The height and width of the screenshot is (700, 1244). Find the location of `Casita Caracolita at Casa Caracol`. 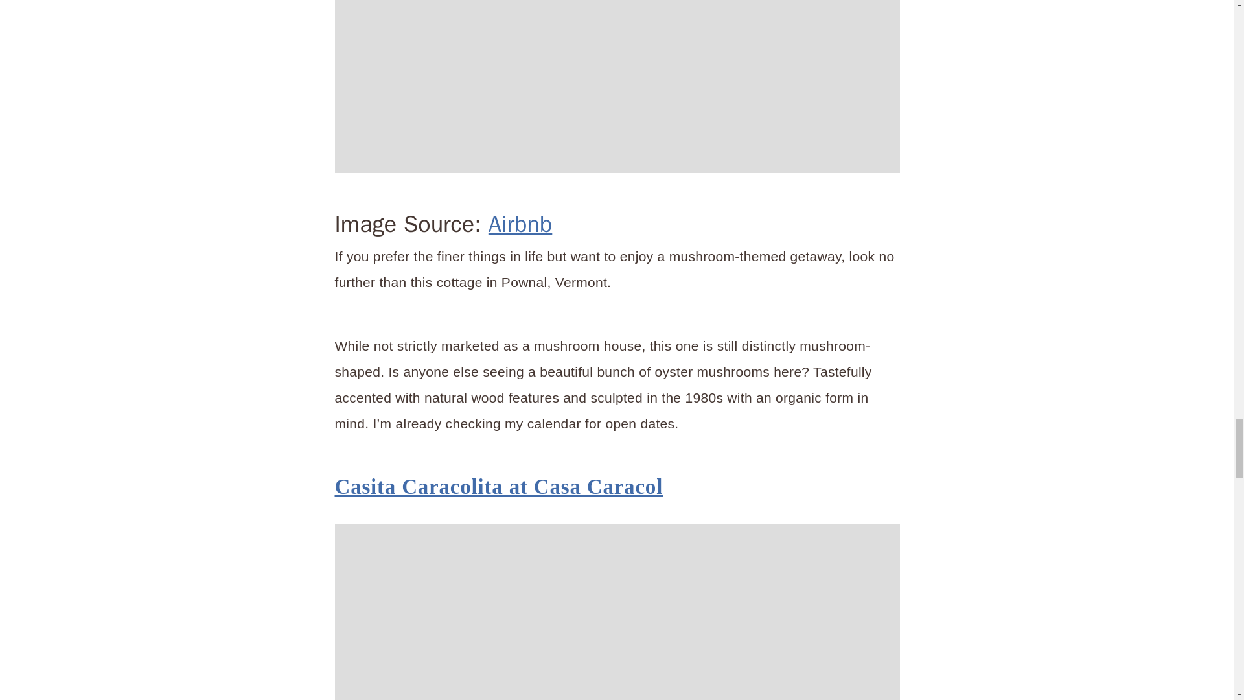

Casita Caracolita at Casa Caracol is located at coordinates (499, 486).